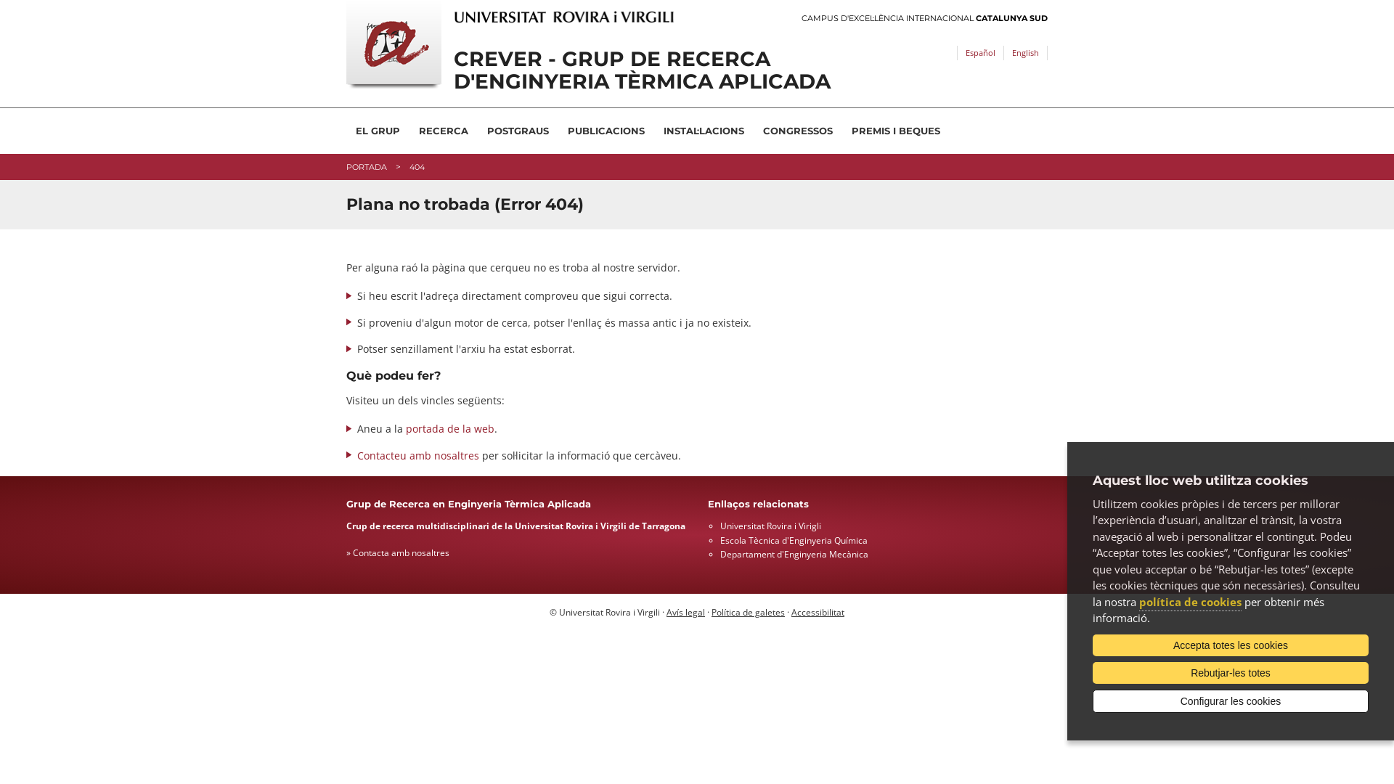 The height and width of the screenshot is (784, 1394). What do you see at coordinates (418, 456) in the screenshot?
I see `Contacteu amb nosaltres` at bounding box center [418, 456].